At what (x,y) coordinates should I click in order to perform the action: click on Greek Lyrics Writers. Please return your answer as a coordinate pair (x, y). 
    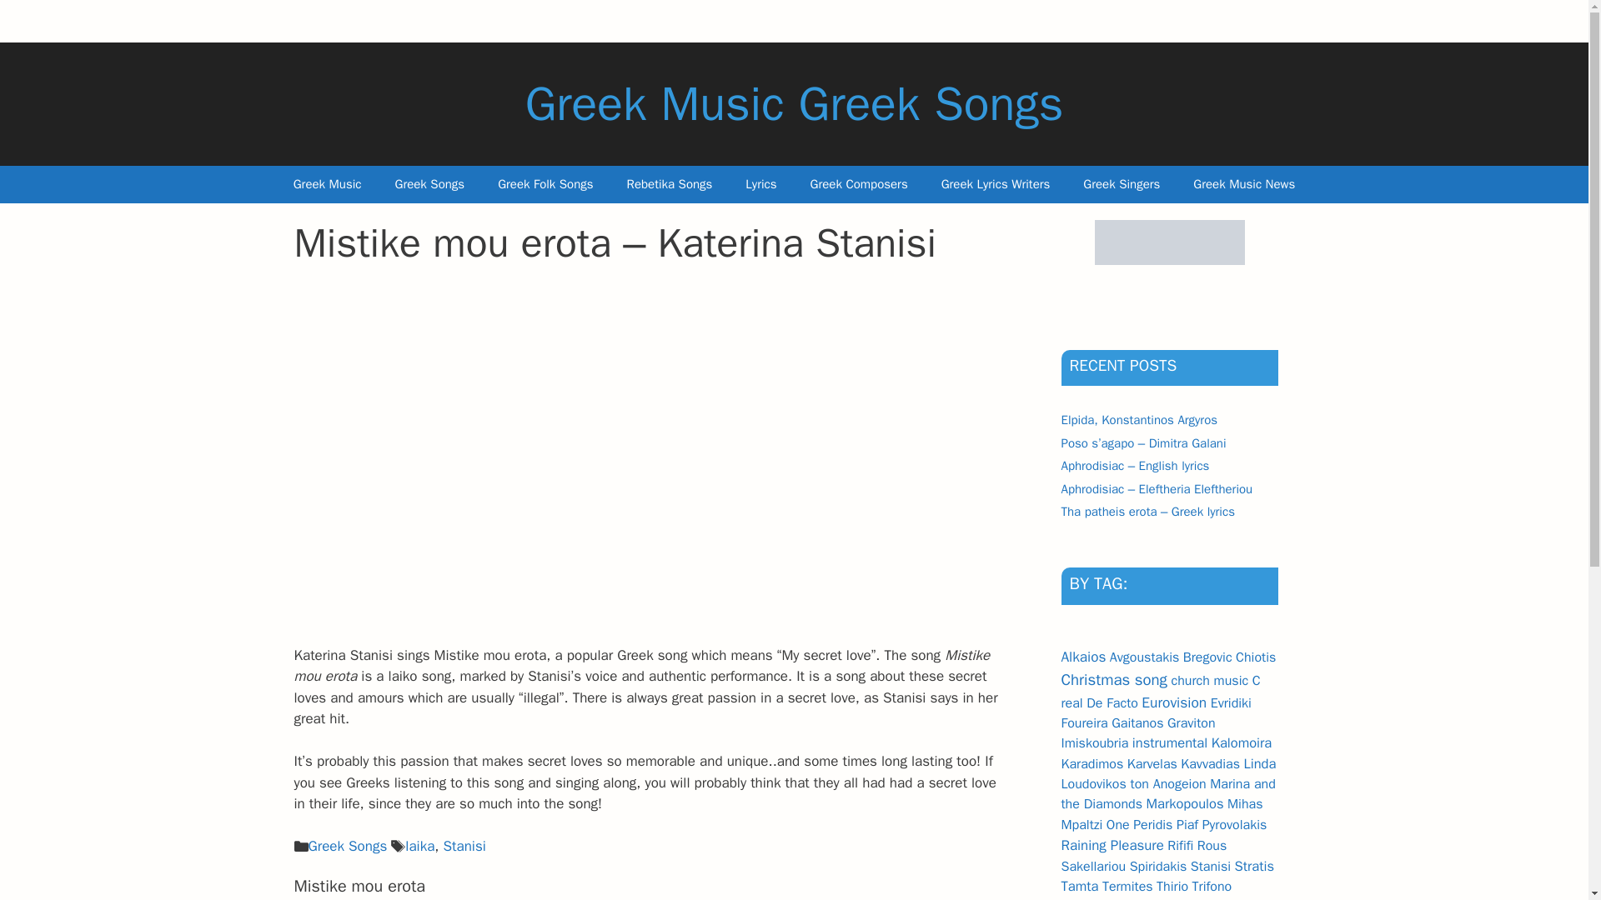
    Looking at the image, I should click on (996, 184).